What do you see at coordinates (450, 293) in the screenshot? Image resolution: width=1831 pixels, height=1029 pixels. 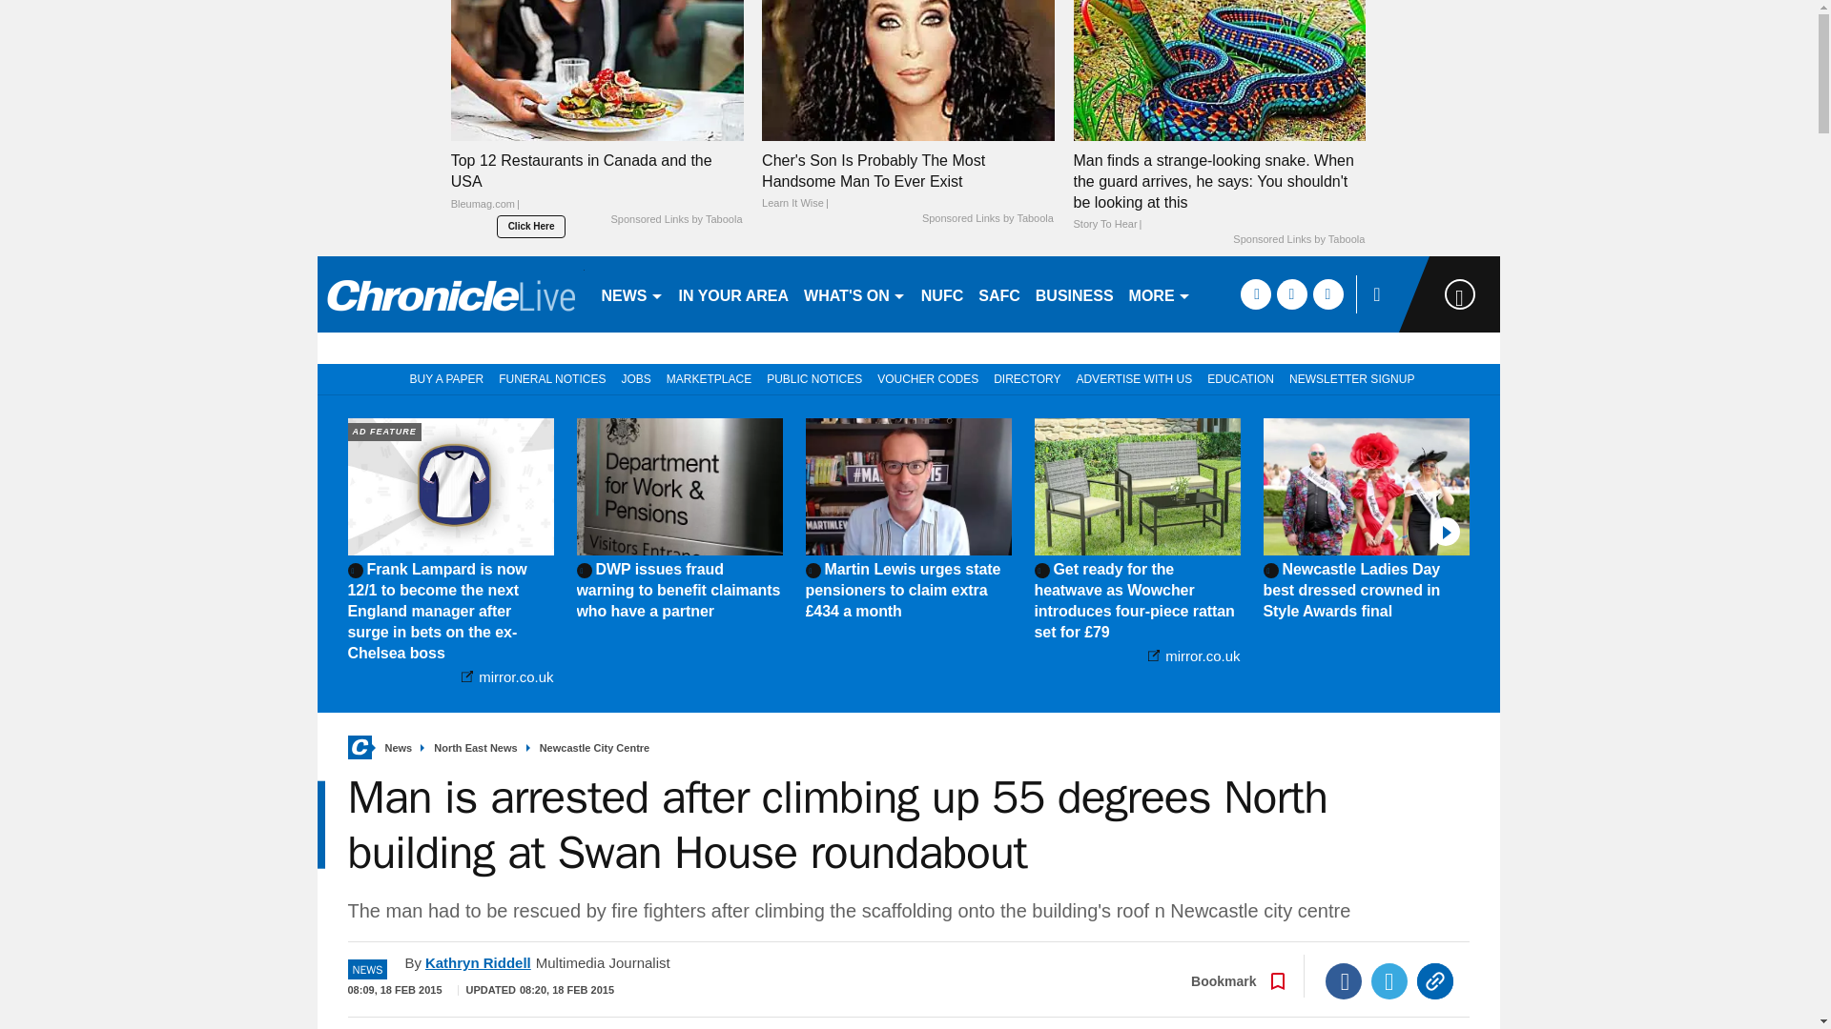 I see `nechronicle` at bounding box center [450, 293].